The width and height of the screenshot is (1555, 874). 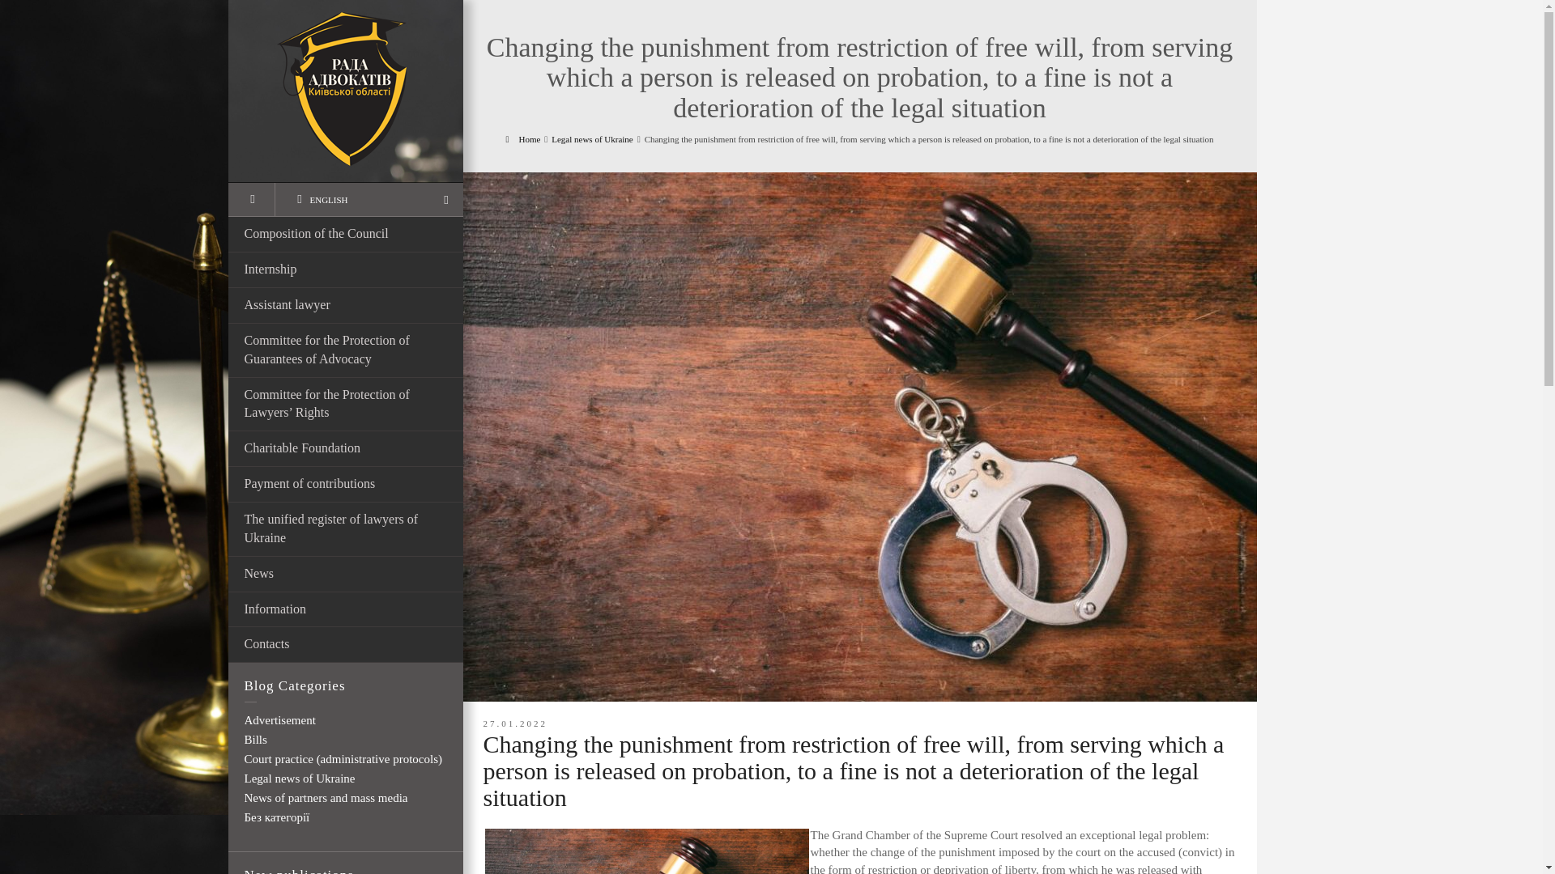 I want to click on Search, so click(x=251, y=199).